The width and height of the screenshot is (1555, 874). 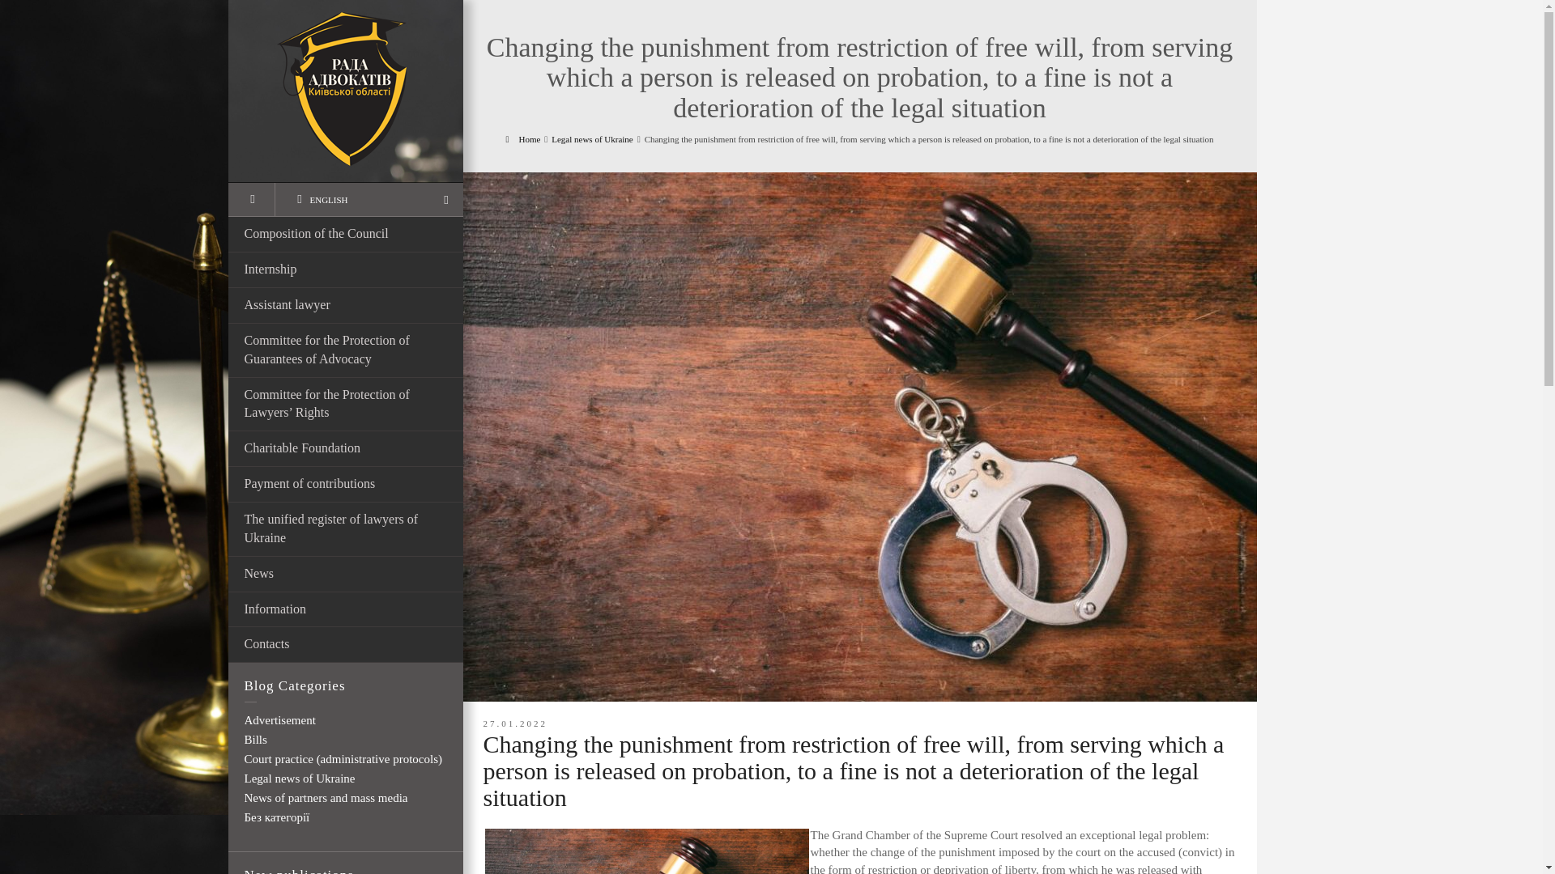 I want to click on Search, so click(x=251, y=199).